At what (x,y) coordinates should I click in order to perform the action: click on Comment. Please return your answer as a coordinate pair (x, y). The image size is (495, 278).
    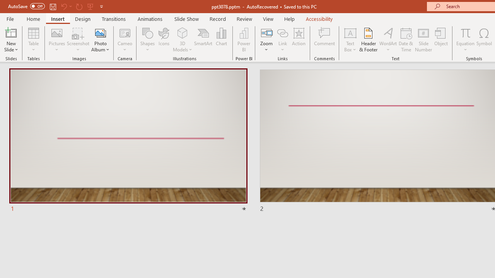
    Looking at the image, I should click on (325, 39).